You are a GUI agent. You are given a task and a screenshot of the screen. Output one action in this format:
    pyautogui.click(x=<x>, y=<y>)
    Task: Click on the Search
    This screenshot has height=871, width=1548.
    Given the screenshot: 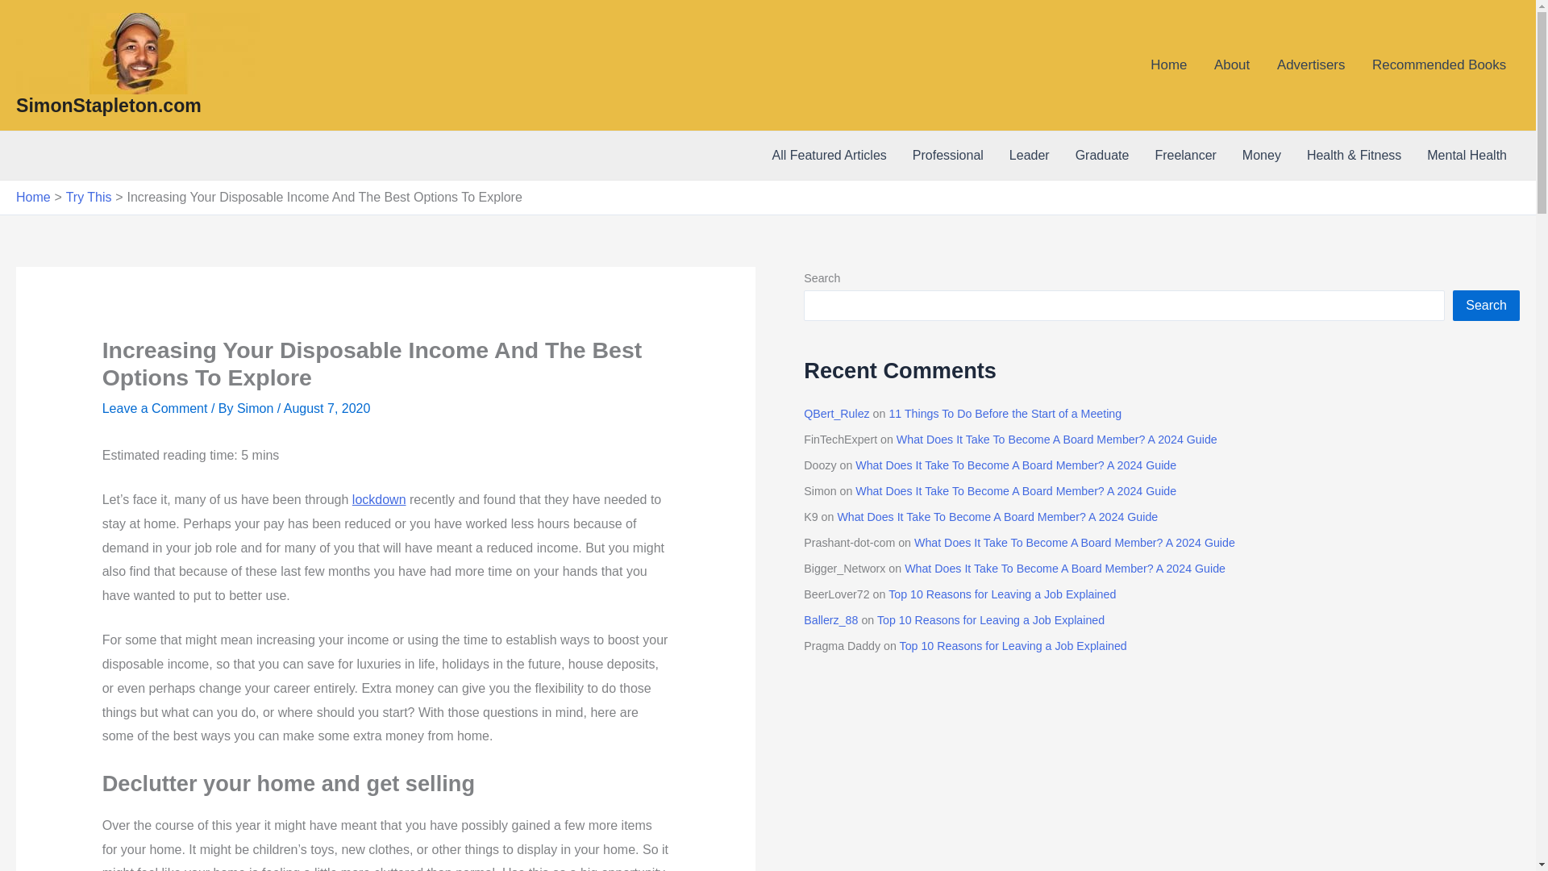 What is the action you would take?
    pyautogui.click(x=1487, y=305)
    